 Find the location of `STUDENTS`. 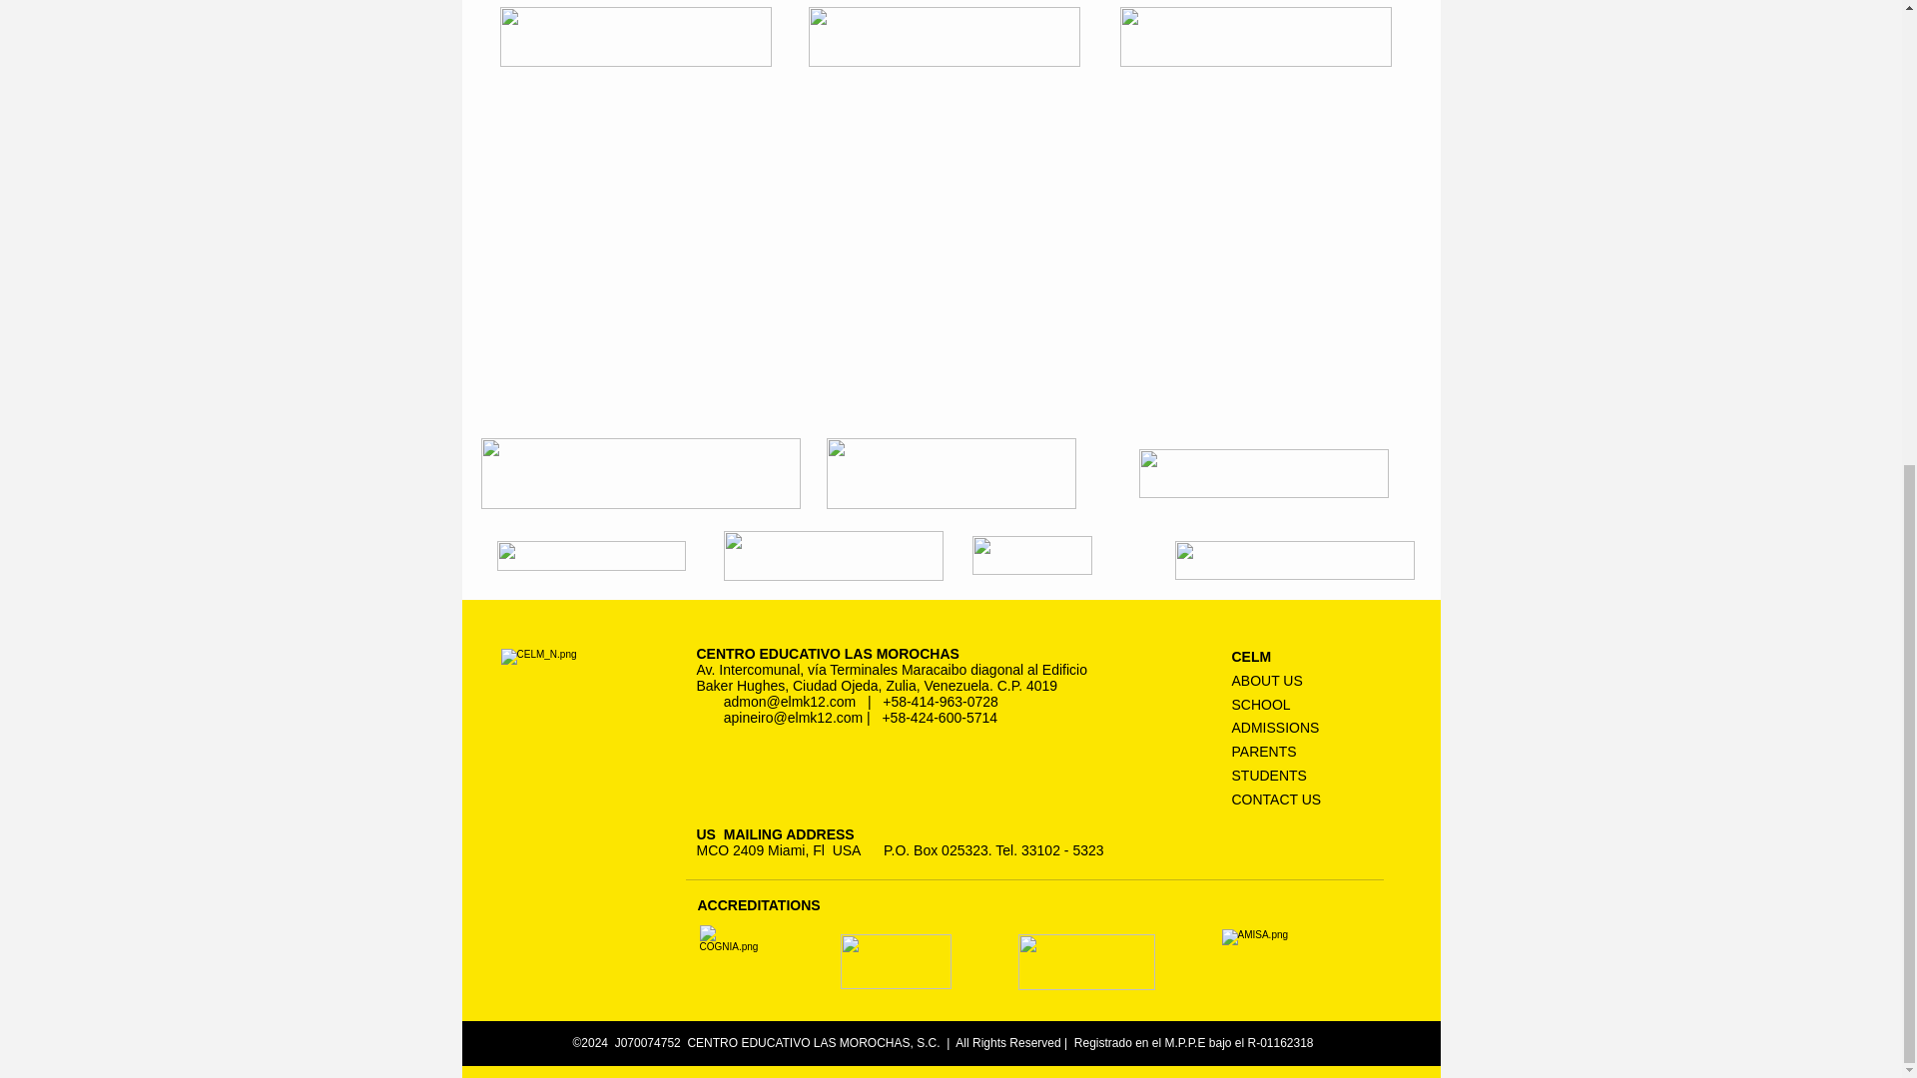

STUDENTS is located at coordinates (1270, 775).